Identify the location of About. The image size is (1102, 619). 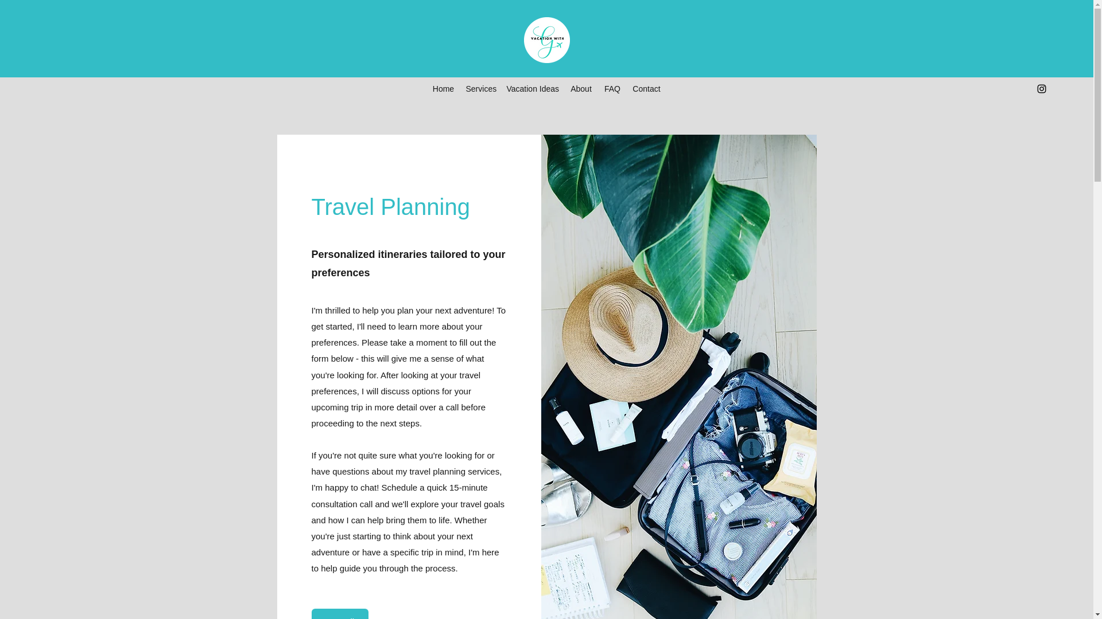
(581, 88).